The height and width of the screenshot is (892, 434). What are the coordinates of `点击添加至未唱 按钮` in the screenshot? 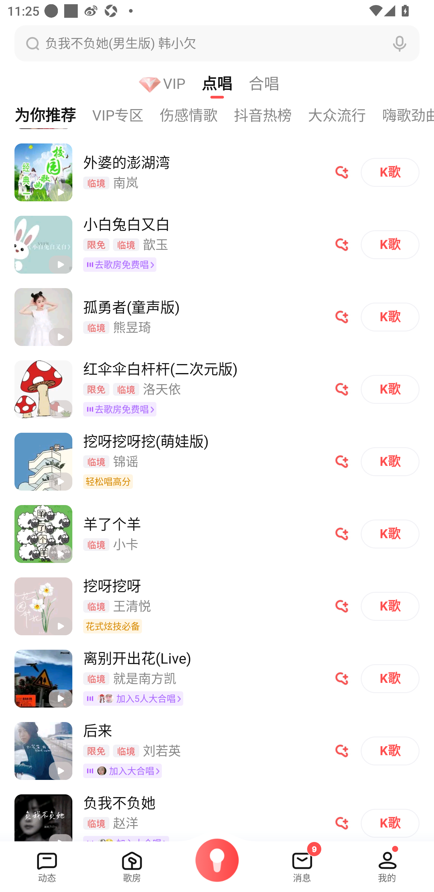 It's located at (342, 245).